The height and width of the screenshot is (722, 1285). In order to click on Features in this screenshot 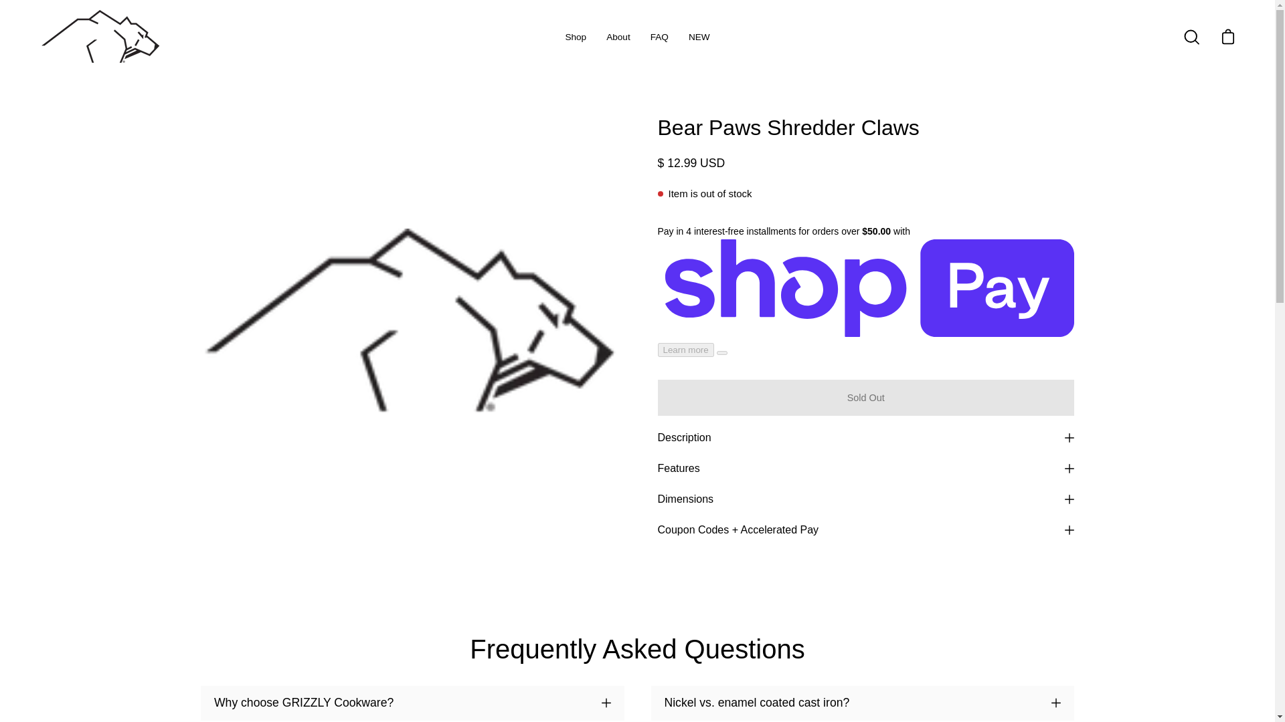, I will do `click(865, 468)`.